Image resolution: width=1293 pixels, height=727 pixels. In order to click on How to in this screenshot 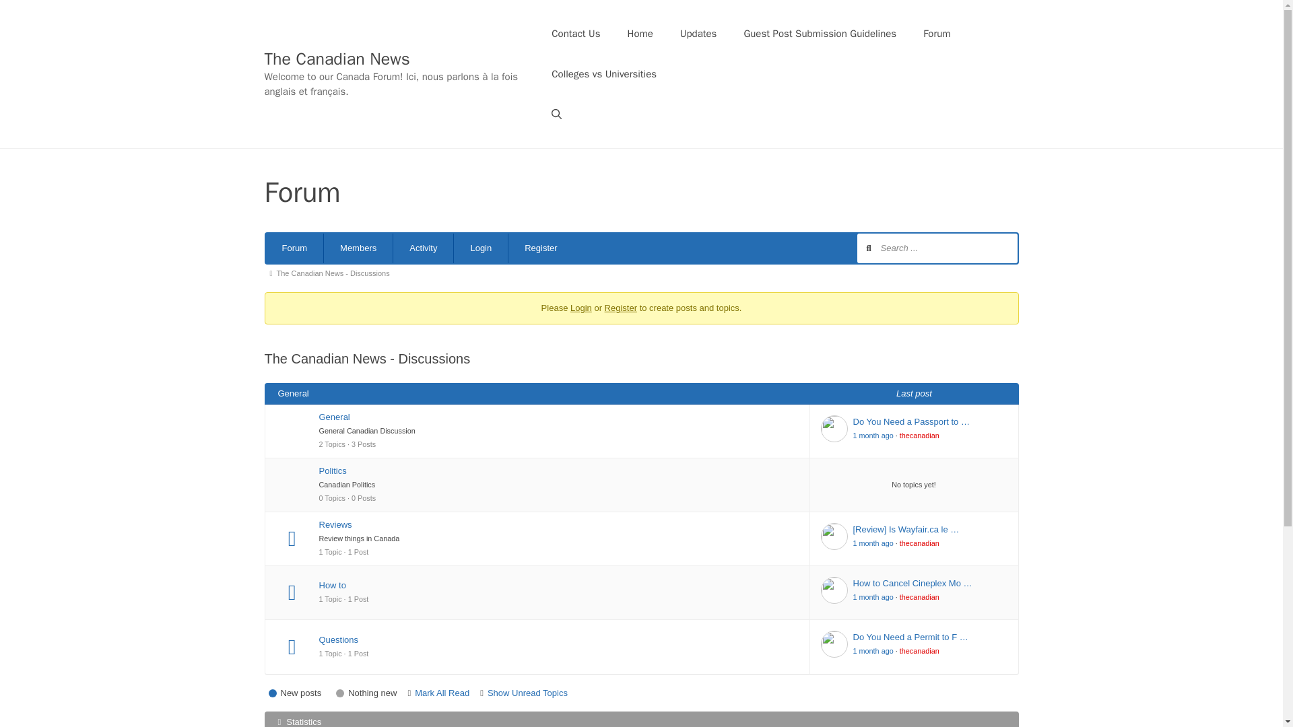, I will do `click(559, 586)`.